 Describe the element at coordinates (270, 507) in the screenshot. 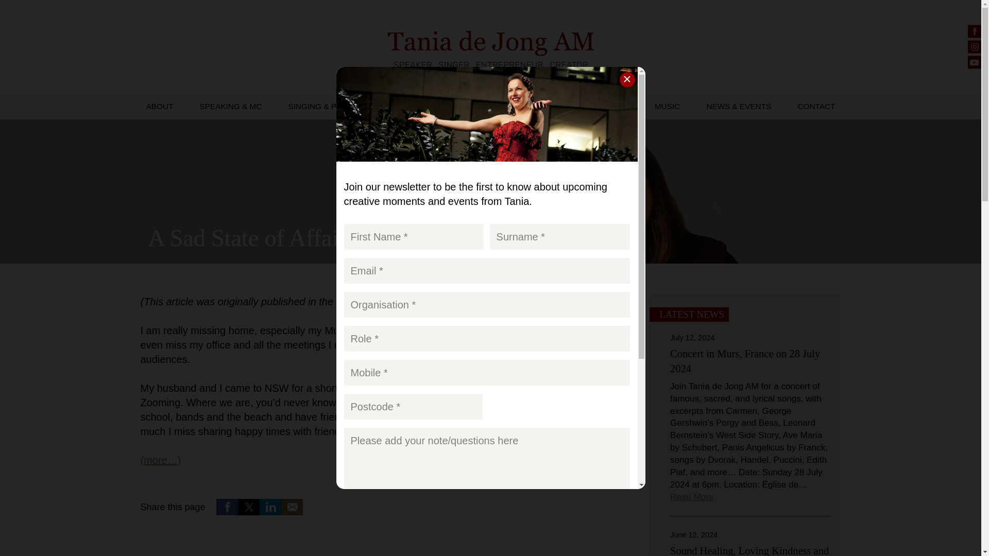

I see `Share this on LinkedIn` at that location.